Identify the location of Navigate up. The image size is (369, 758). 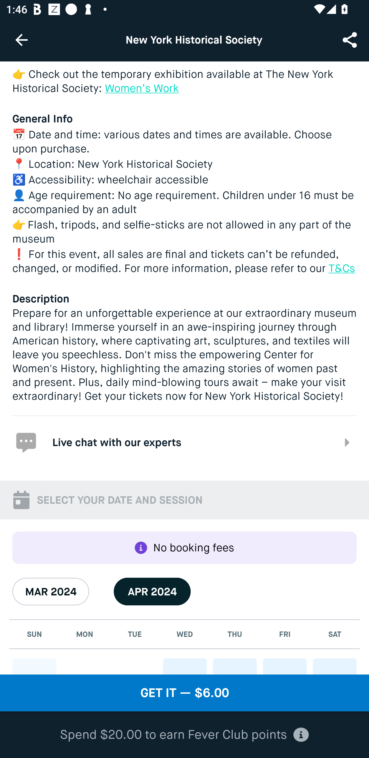
(22, 40).